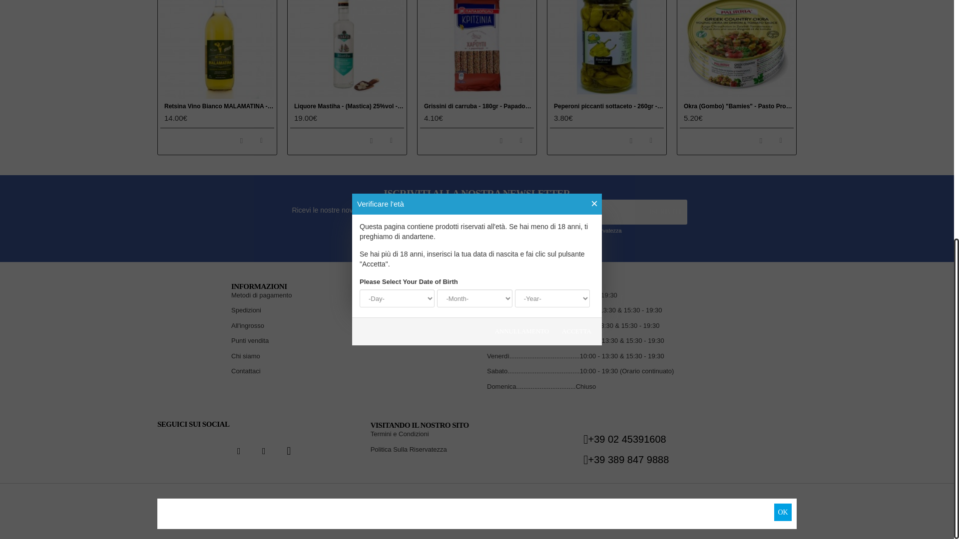 The height and width of the screenshot is (539, 959). What do you see at coordinates (501, 141) in the screenshot?
I see `Aggiungi alla lista dei desideri` at bounding box center [501, 141].